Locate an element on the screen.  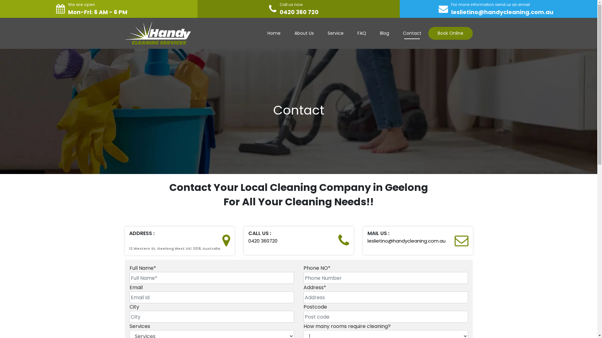
Home is located at coordinates (274, 33).